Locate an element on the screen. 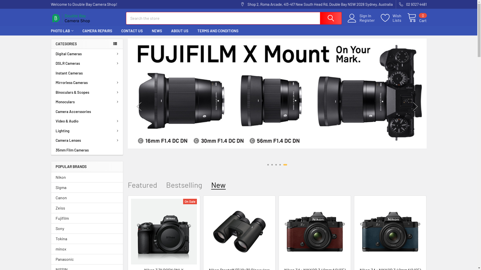 This screenshot has height=270, width=481. Double Bay Camera Shop is located at coordinates (71, 18).